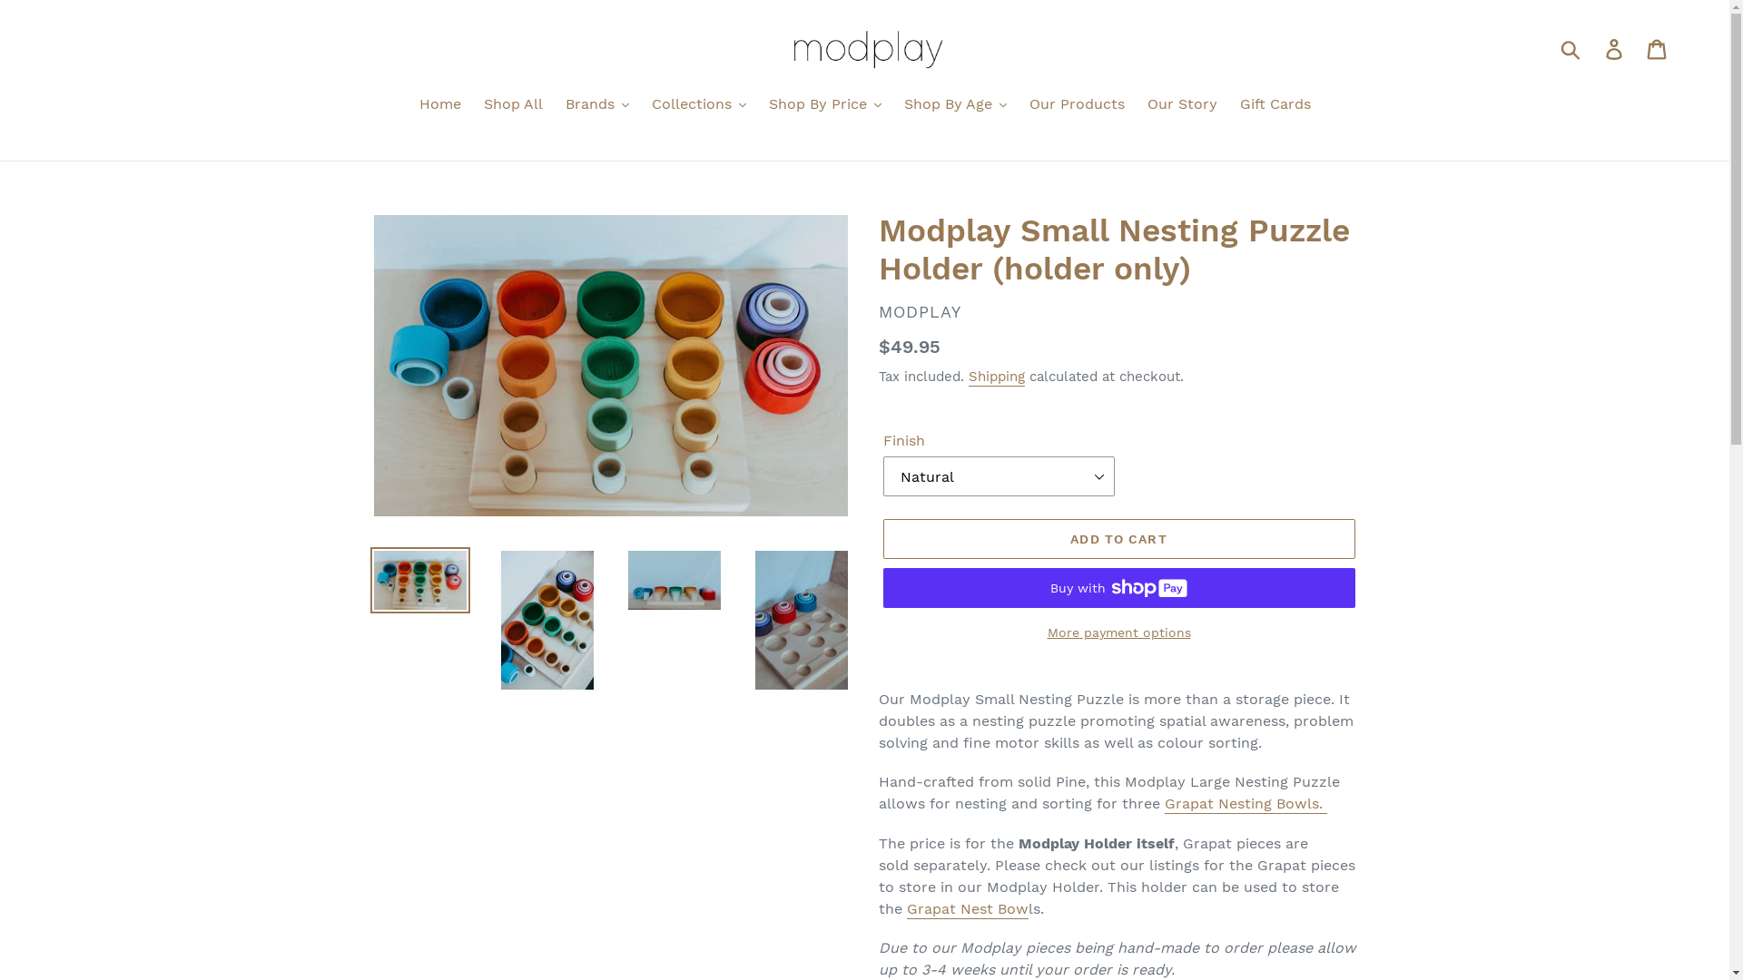 The height and width of the screenshot is (980, 1743). What do you see at coordinates (440, 105) in the screenshot?
I see `Home` at bounding box center [440, 105].